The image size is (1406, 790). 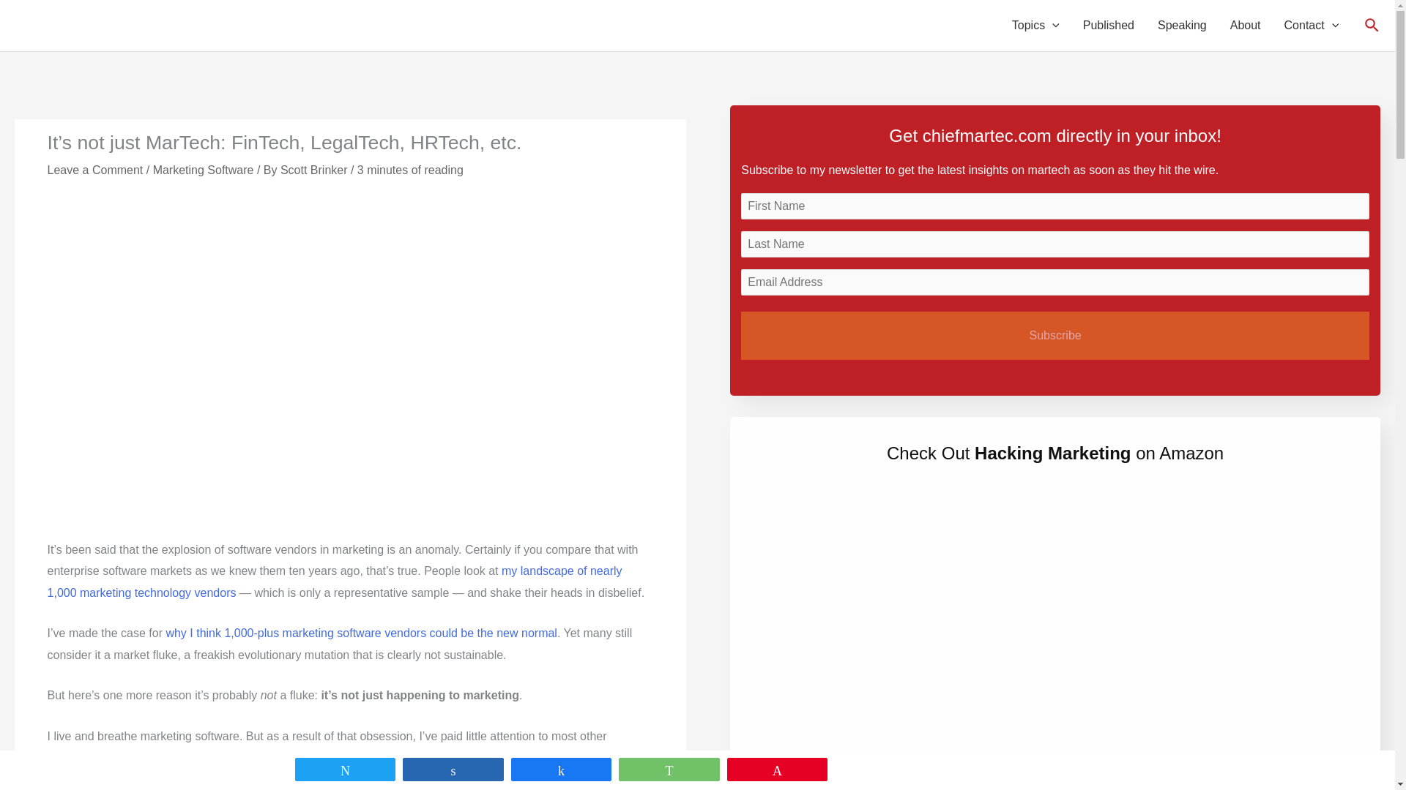 What do you see at coordinates (1182, 26) in the screenshot?
I see `Speaking` at bounding box center [1182, 26].